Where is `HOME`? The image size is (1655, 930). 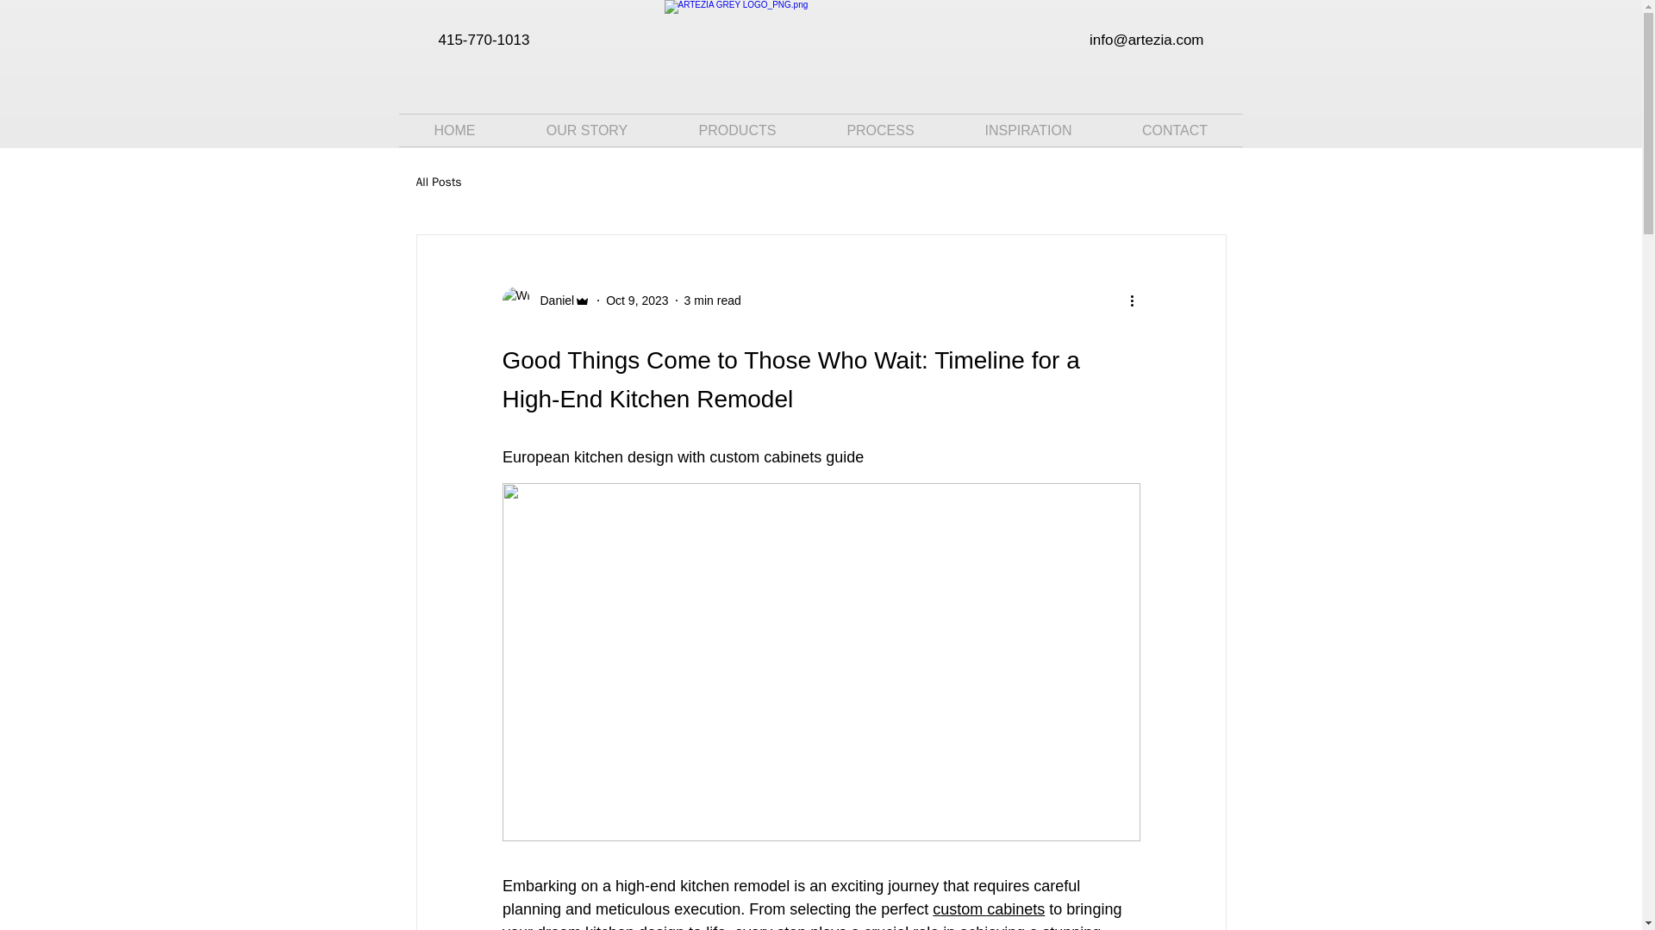 HOME is located at coordinates (453, 129).